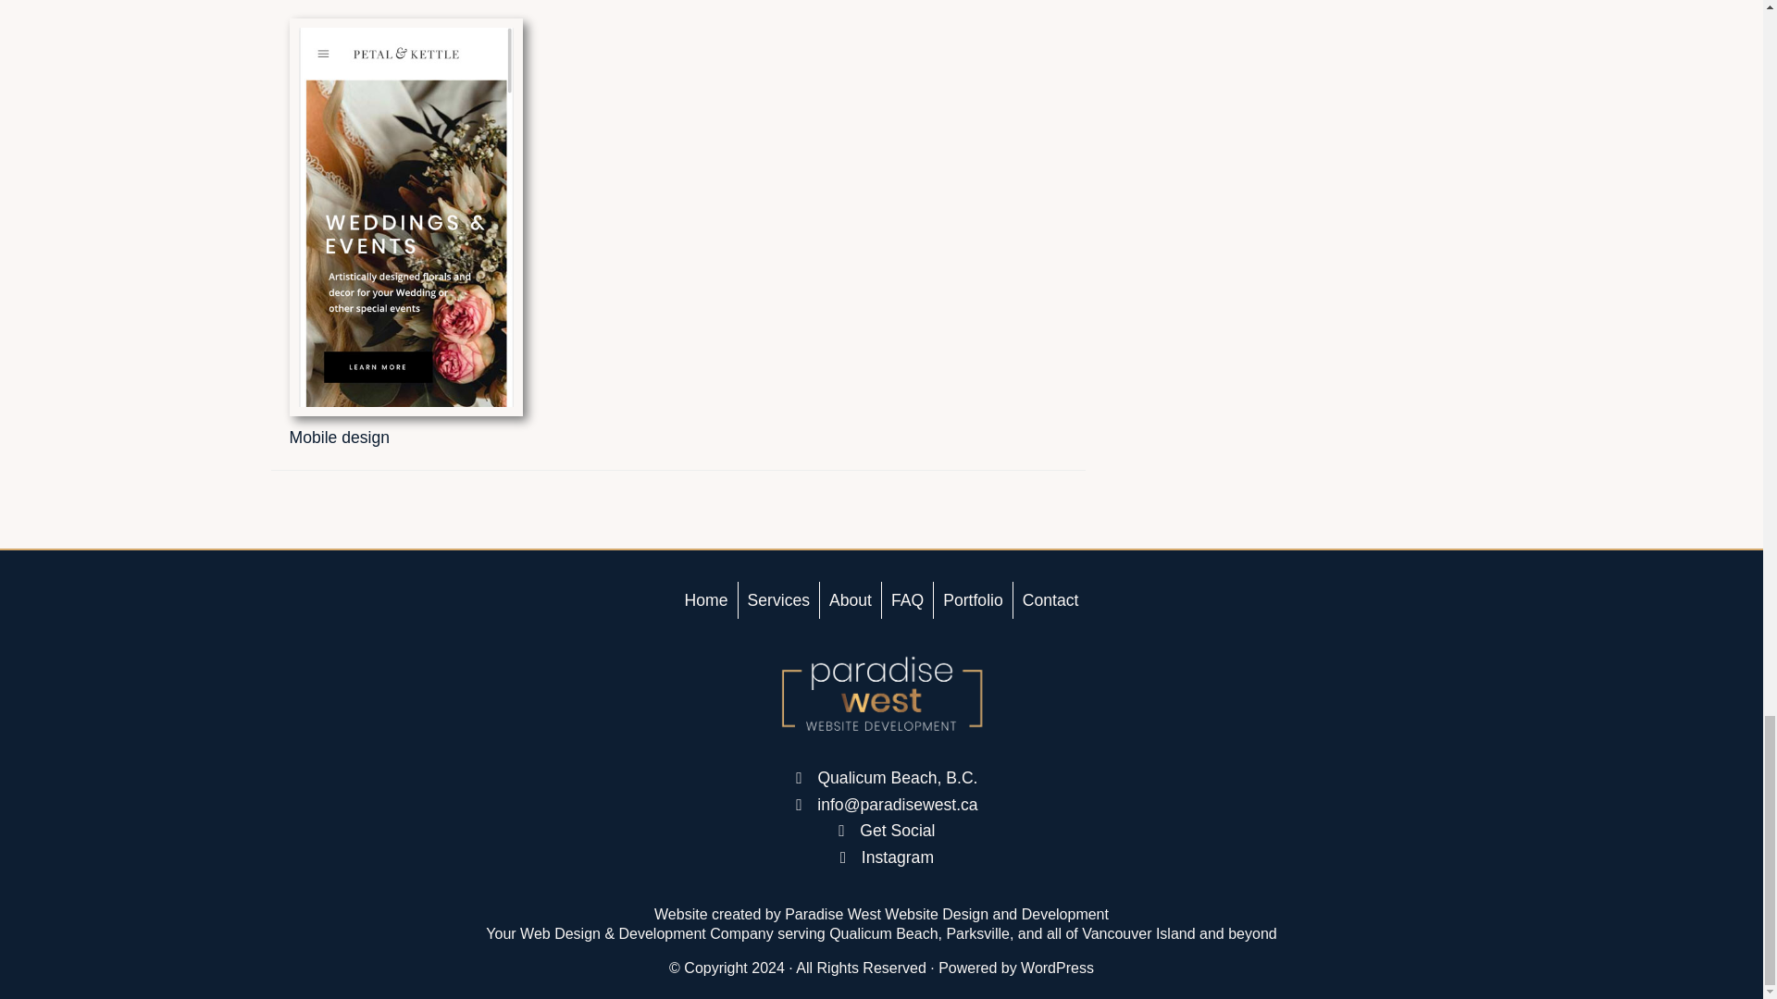 The height and width of the screenshot is (999, 1777). Describe the element at coordinates (907, 599) in the screenshot. I see `FAQ` at that location.